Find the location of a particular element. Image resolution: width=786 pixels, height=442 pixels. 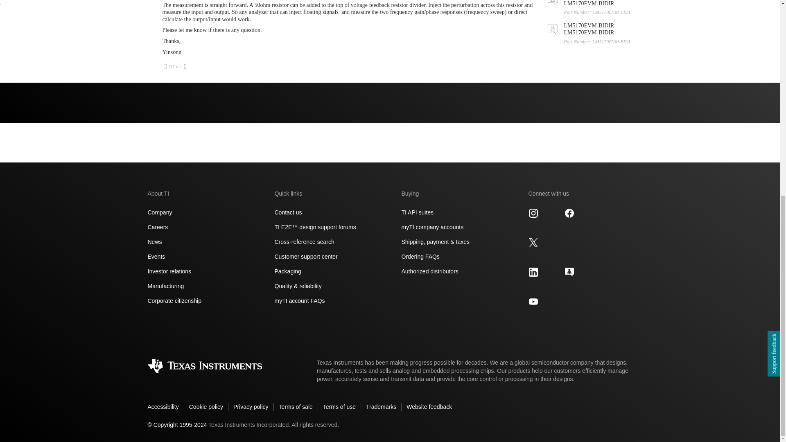

linkedin is located at coordinates (533, 272).